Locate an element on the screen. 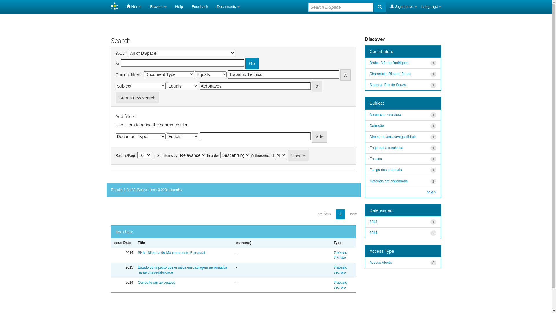  SHM -Sistema de Monitoramento Estrutural is located at coordinates (171, 253).